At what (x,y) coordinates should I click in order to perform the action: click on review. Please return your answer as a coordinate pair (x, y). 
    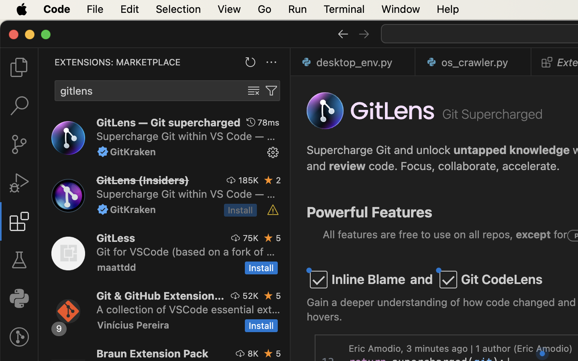
    Looking at the image, I should click on (348, 166).